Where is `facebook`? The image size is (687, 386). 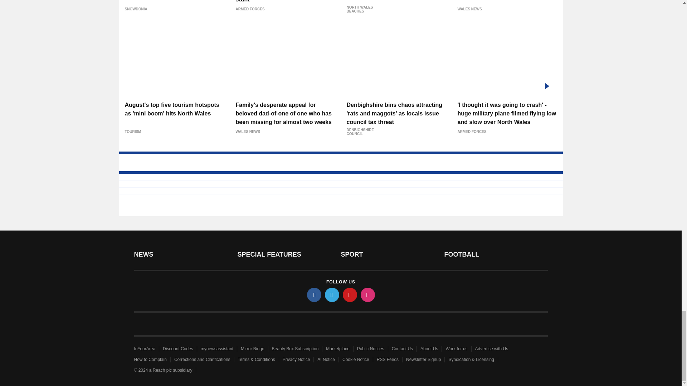
facebook is located at coordinates (314, 295).